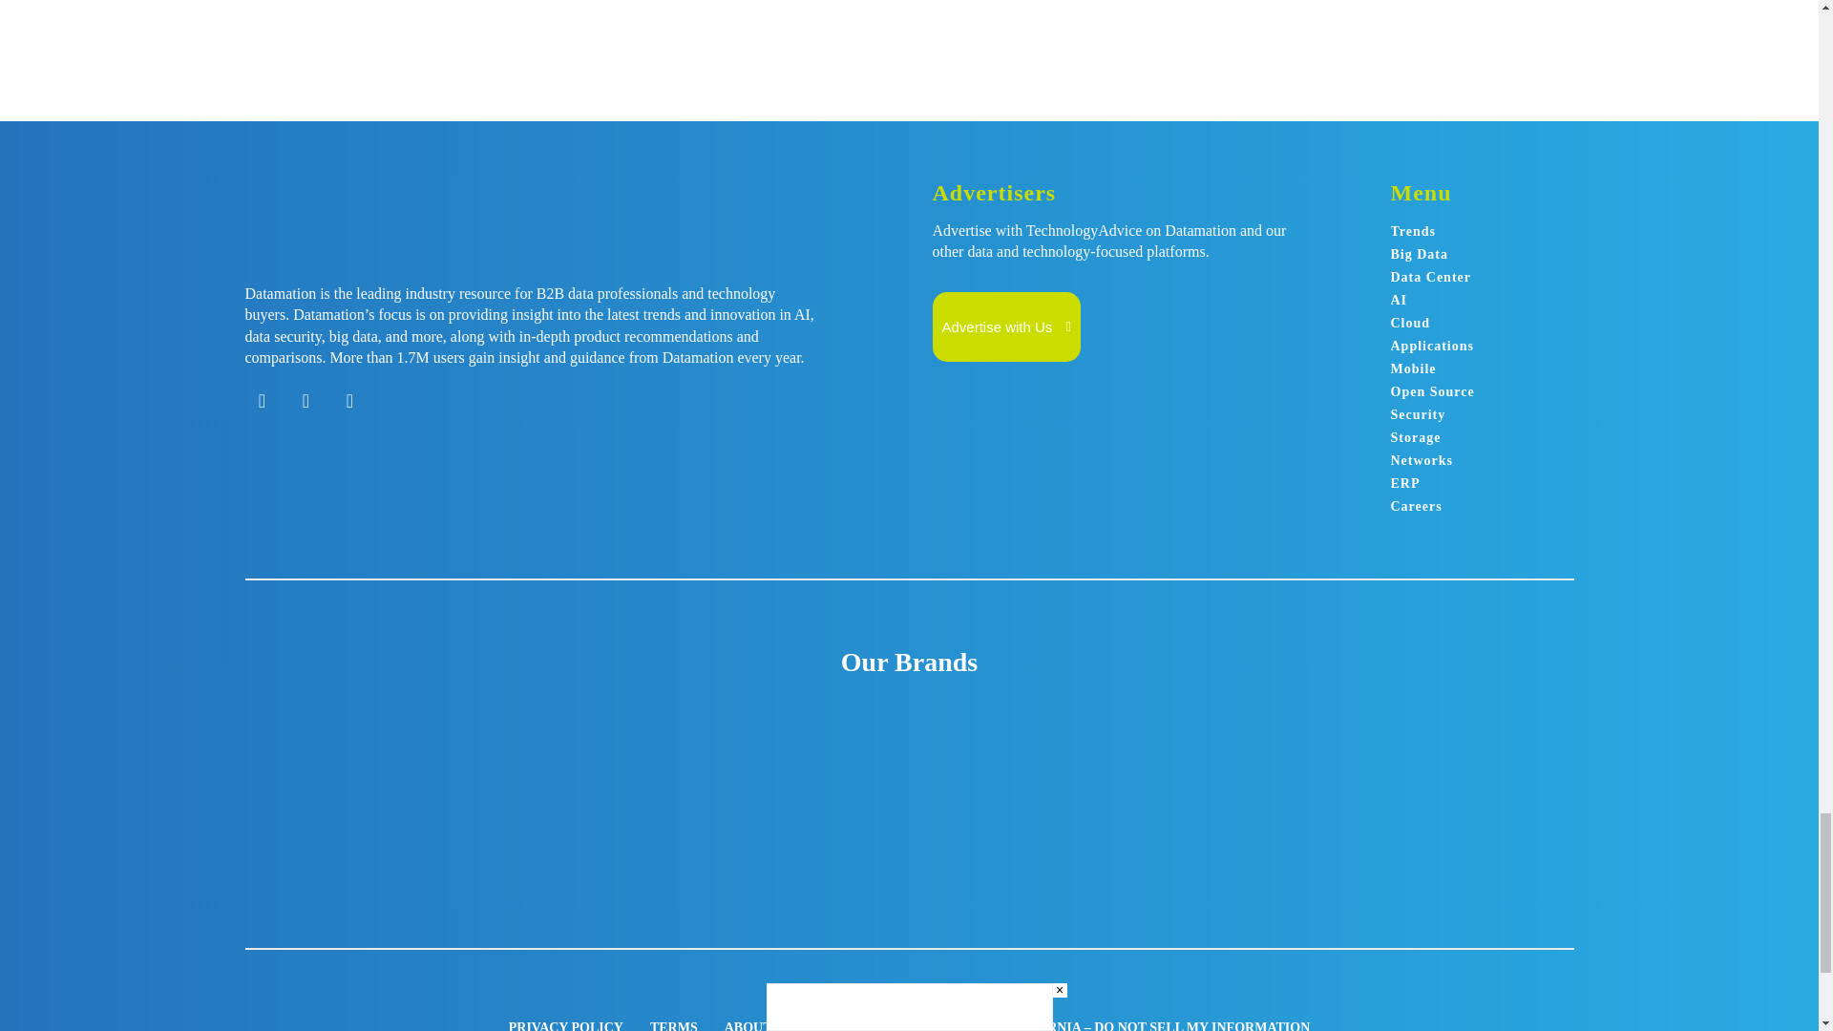 This screenshot has height=1031, width=1833. Describe the element at coordinates (680, 8) in the screenshot. I see `Ultimate Guide to Data Visualization Jobs` at that location.